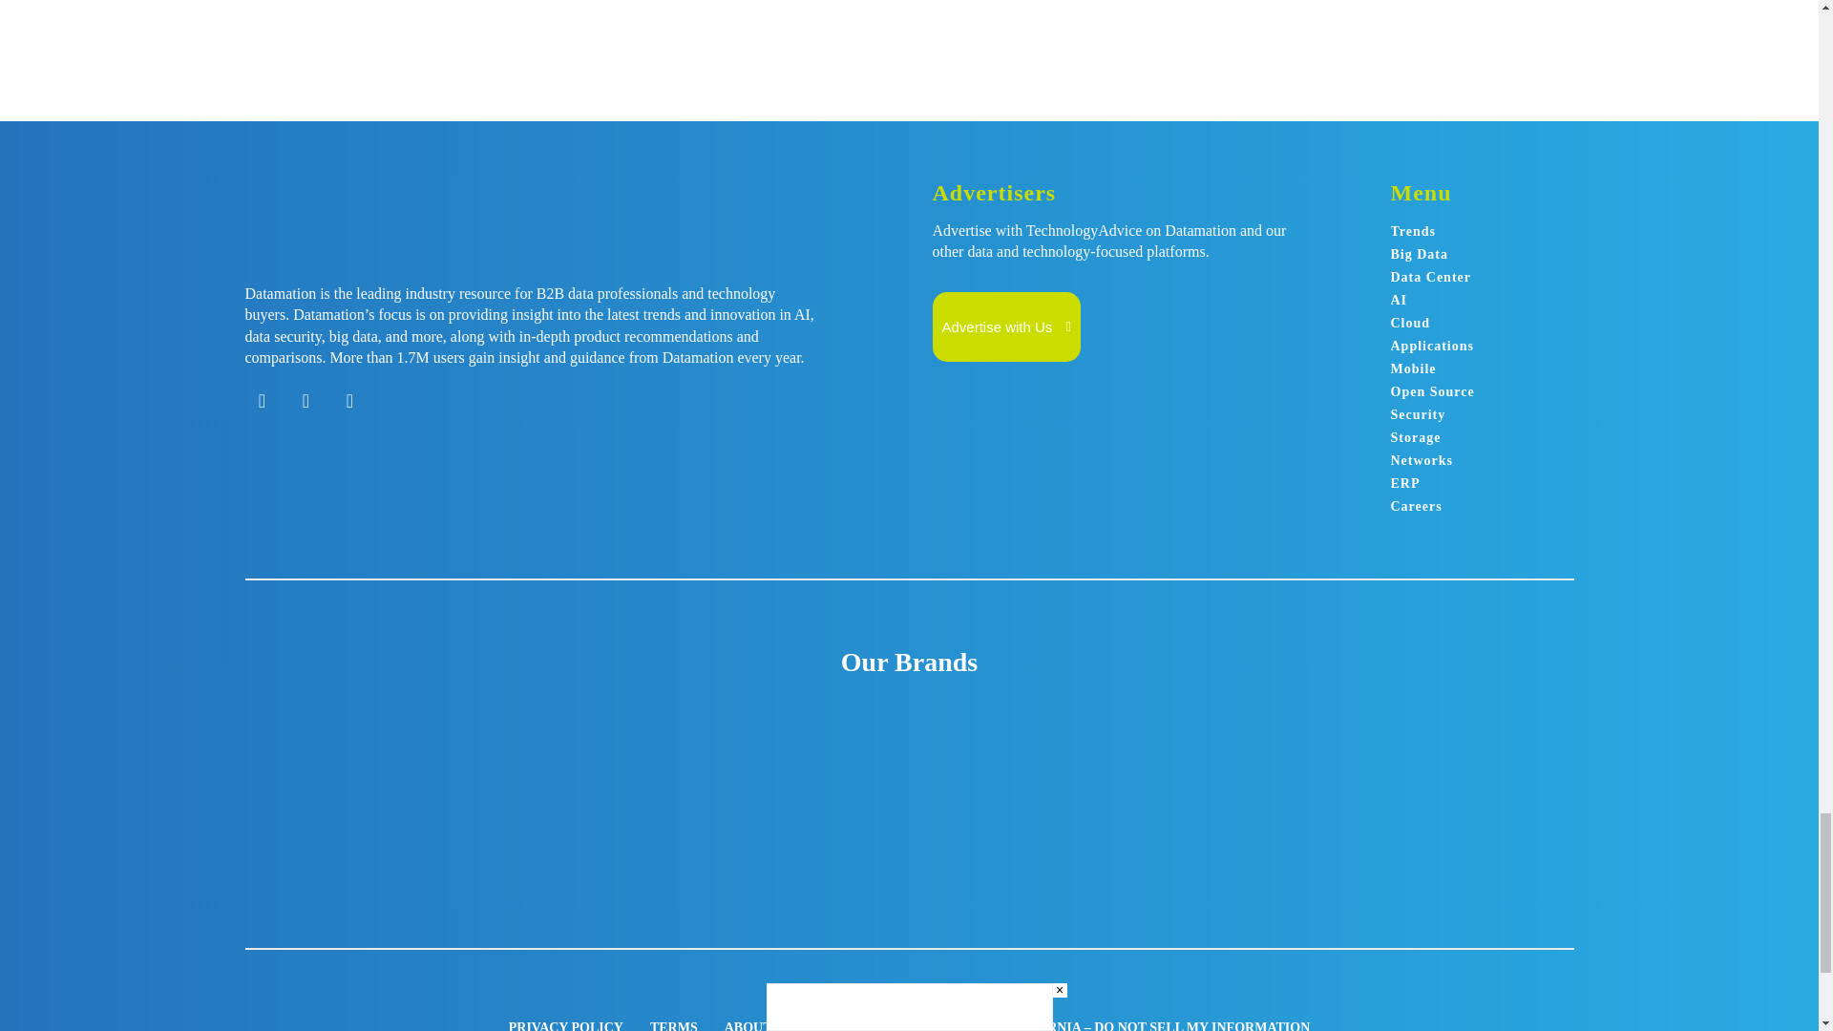 This screenshot has height=1031, width=1833. Describe the element at coordinates (680, 8) in the screenshot. I see `Ultimate Guide to Data Visualization Jobs` at that location.